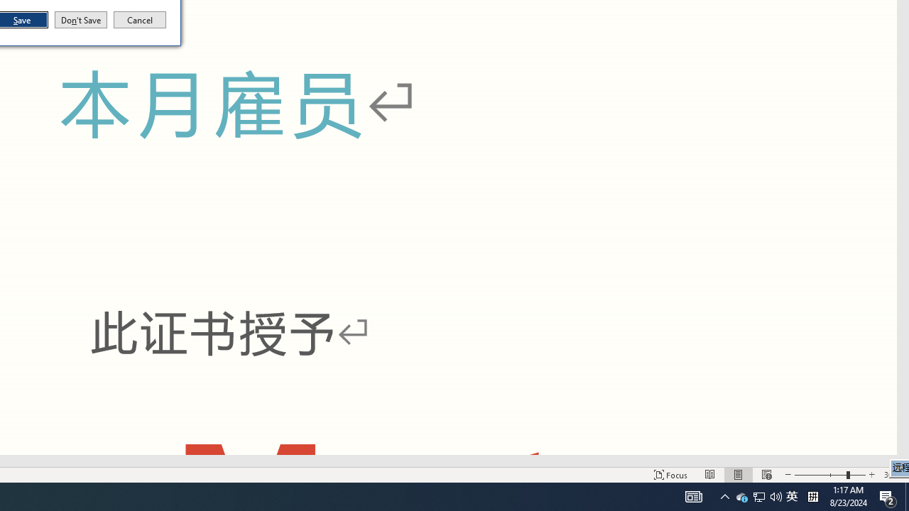 The height and width of the screenshot is (511, 909). I want to click on Tray Input Indicator - Chinese (Simplified, China), so click(812, 497).